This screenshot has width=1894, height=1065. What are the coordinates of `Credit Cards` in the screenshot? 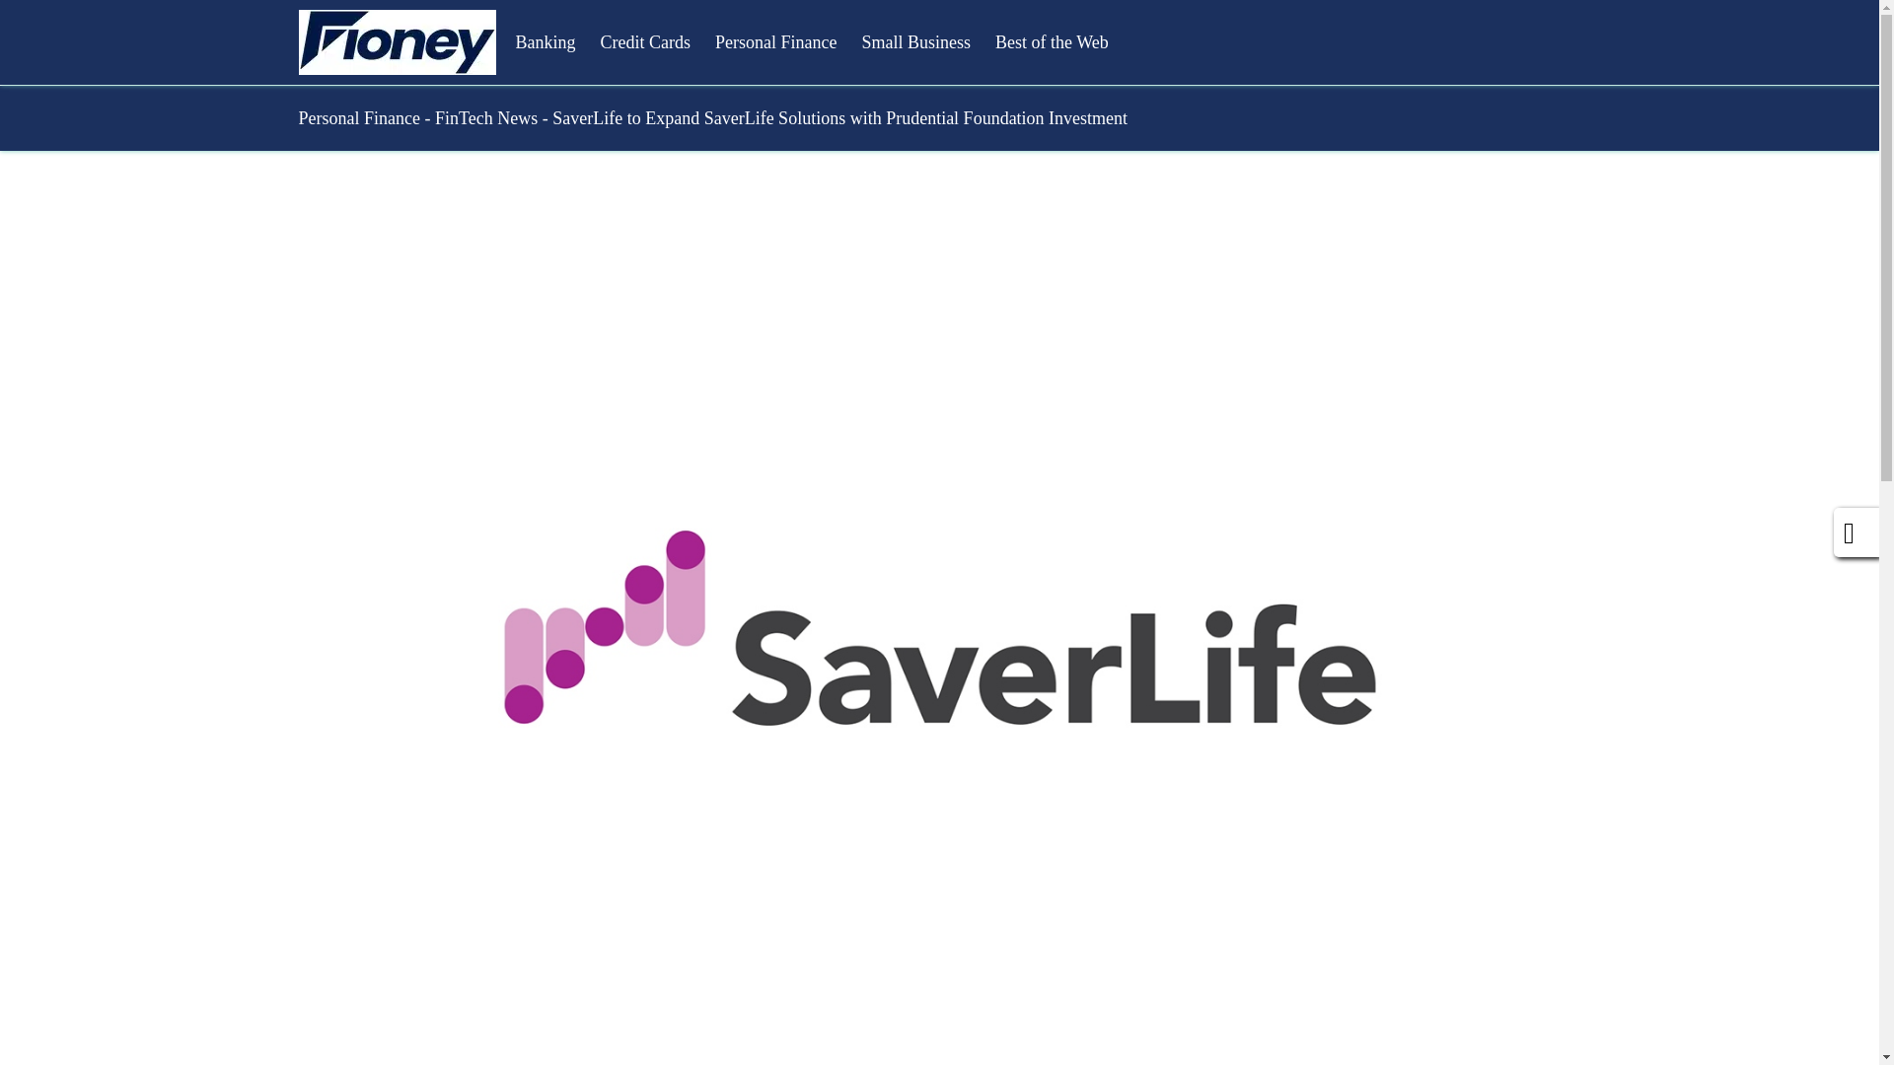 It's located at (645, 41).